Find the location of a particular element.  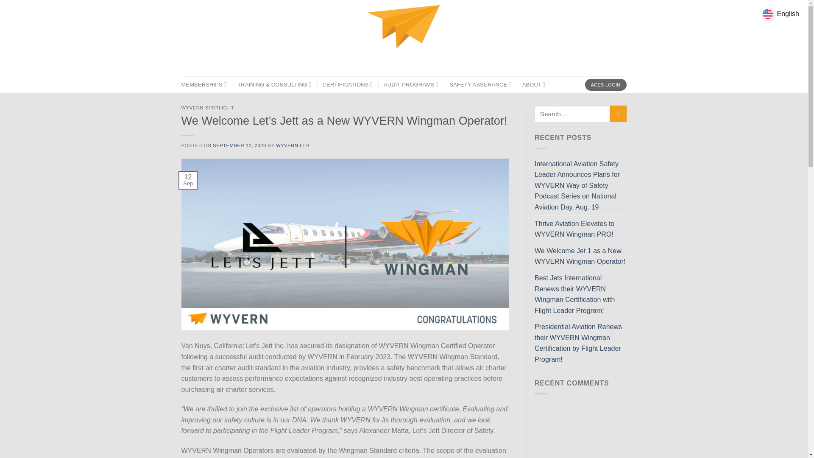

AUDIT PROGRAMS is located at coordinates (411, 85).